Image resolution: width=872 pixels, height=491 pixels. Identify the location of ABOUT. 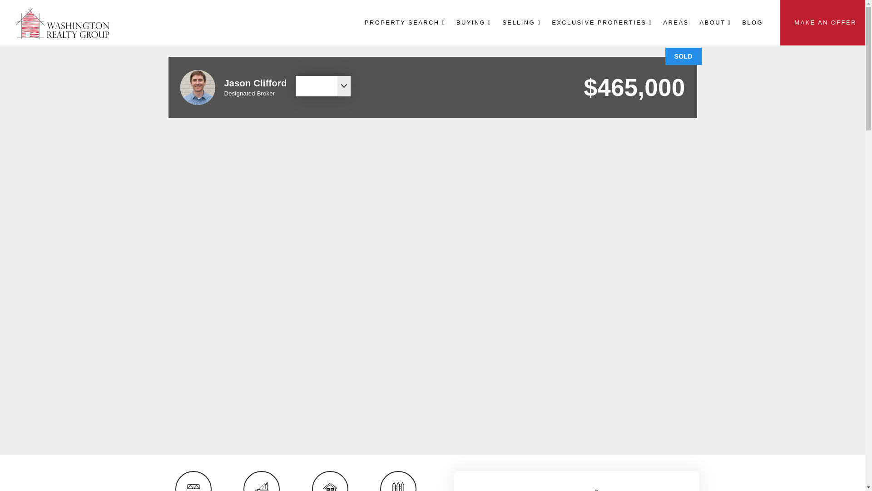
(715, 22).